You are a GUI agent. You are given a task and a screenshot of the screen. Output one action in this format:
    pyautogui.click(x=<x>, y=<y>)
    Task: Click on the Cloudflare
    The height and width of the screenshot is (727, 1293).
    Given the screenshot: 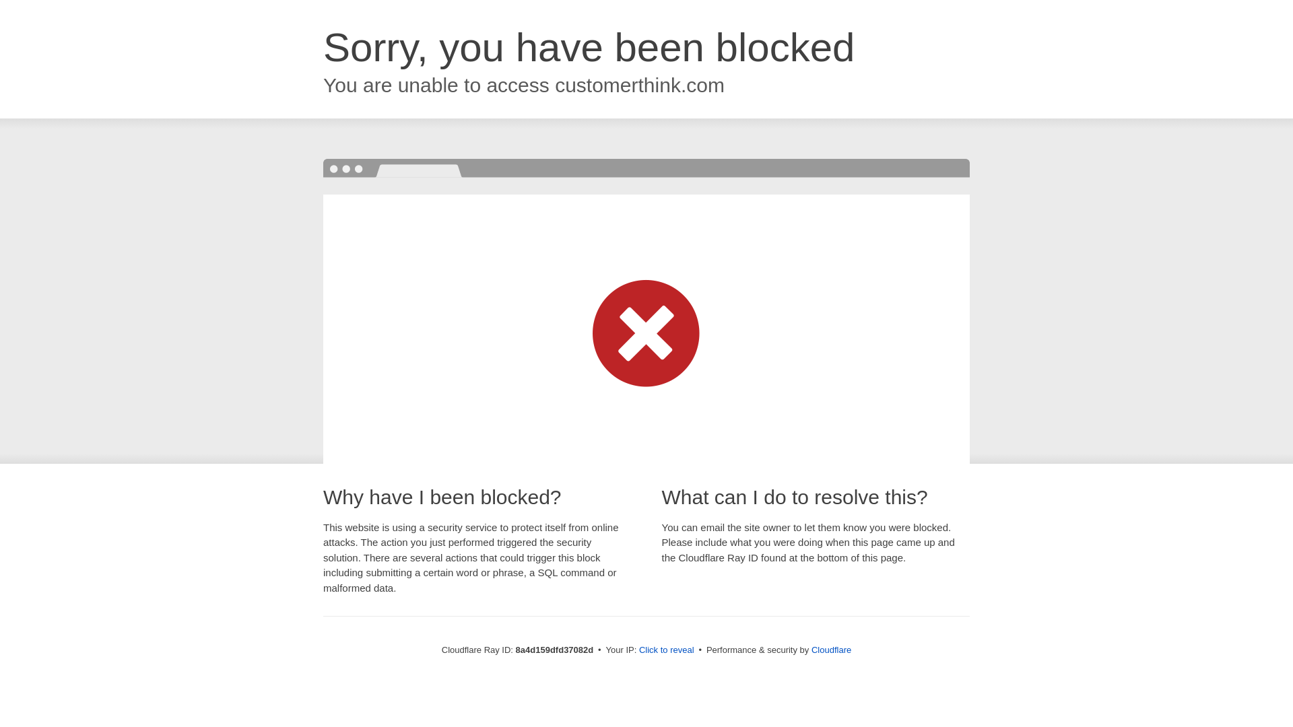 What is the action you would take?
    pyautogui.click(x=831, y=650)
    